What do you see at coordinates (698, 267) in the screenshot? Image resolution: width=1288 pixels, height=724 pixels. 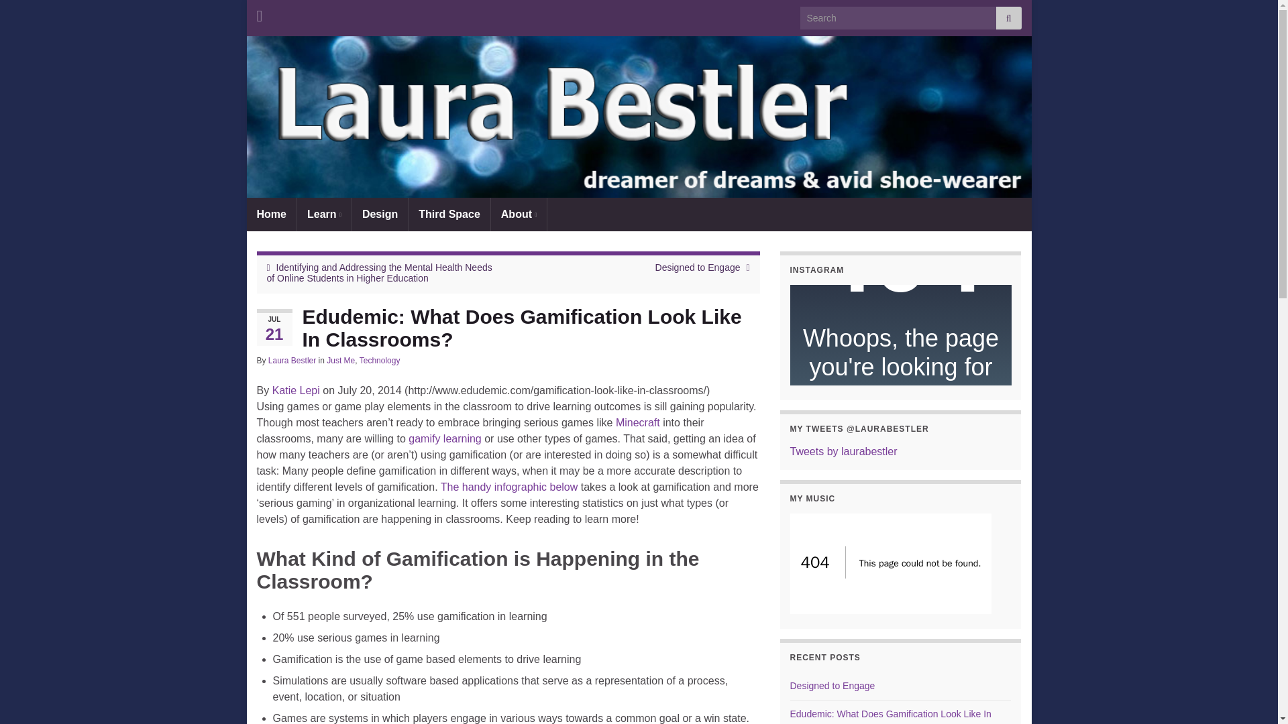 I see `Designed to Engage` at bounding box center [698, 267].